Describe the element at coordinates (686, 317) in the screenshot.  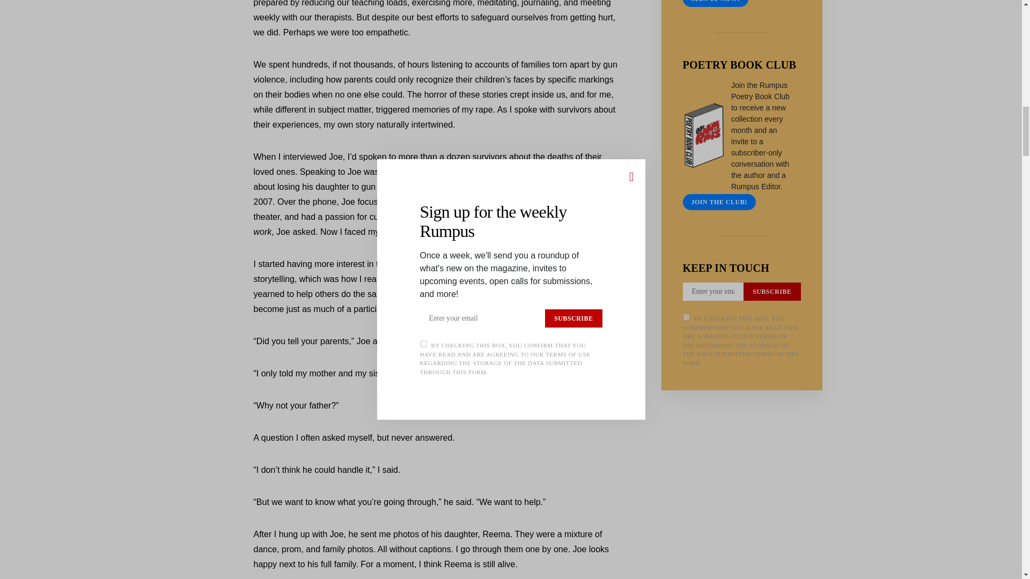
I see `on` at that location.